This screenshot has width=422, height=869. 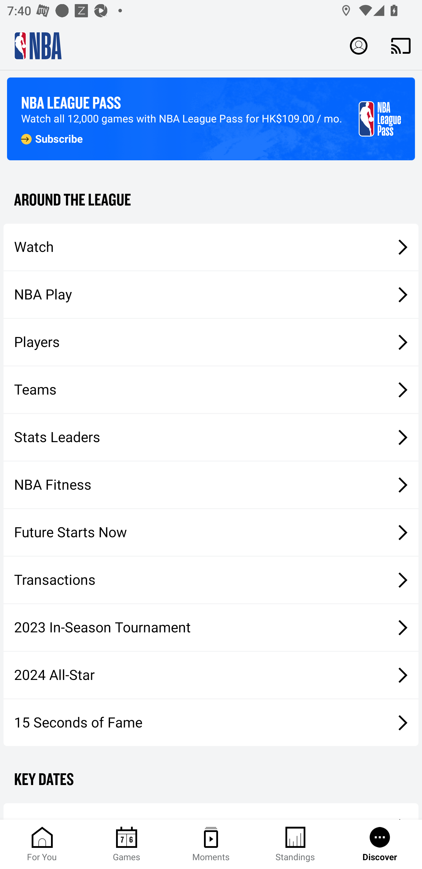 What do you see at coordinates (211, 675) in the screenshot?
I see `2024 All-Star` at bounding box center [211, 675].